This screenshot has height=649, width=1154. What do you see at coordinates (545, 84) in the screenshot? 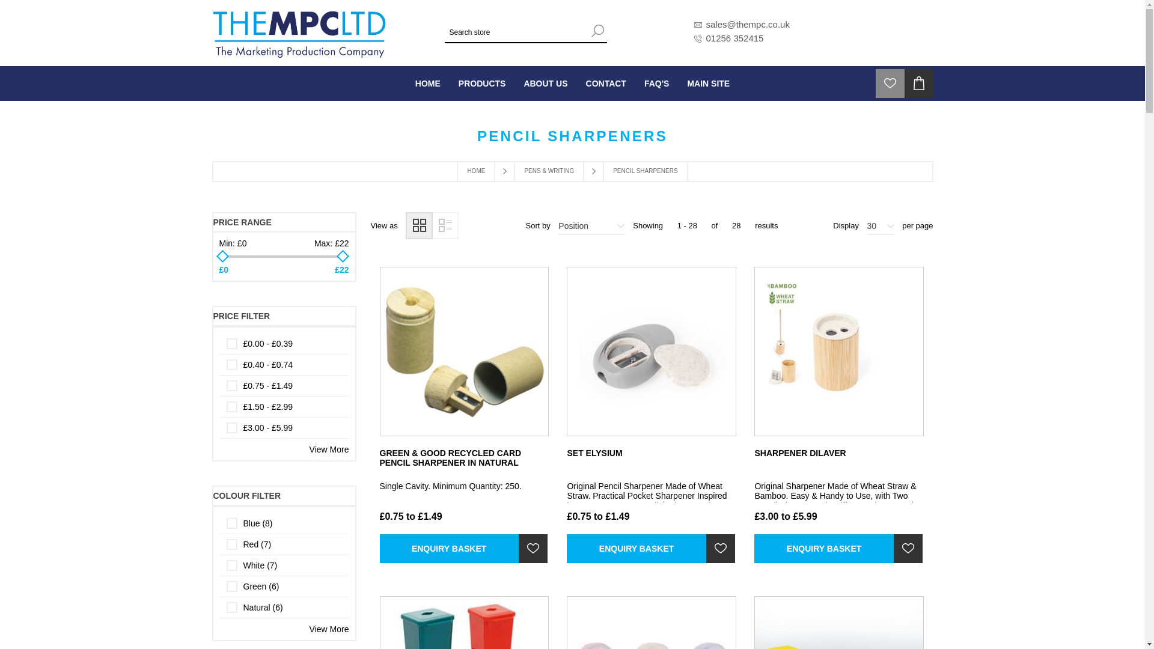
I see `ABOUT US` at bounding box center [545, 84].